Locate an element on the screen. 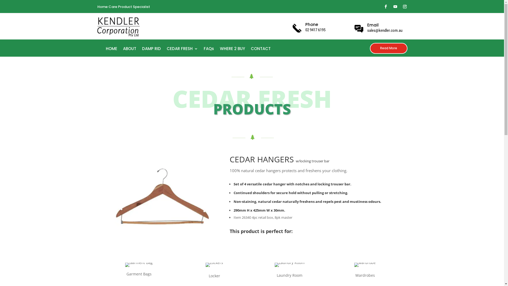  Follow on Youtube is located at coordinates (395, 6).